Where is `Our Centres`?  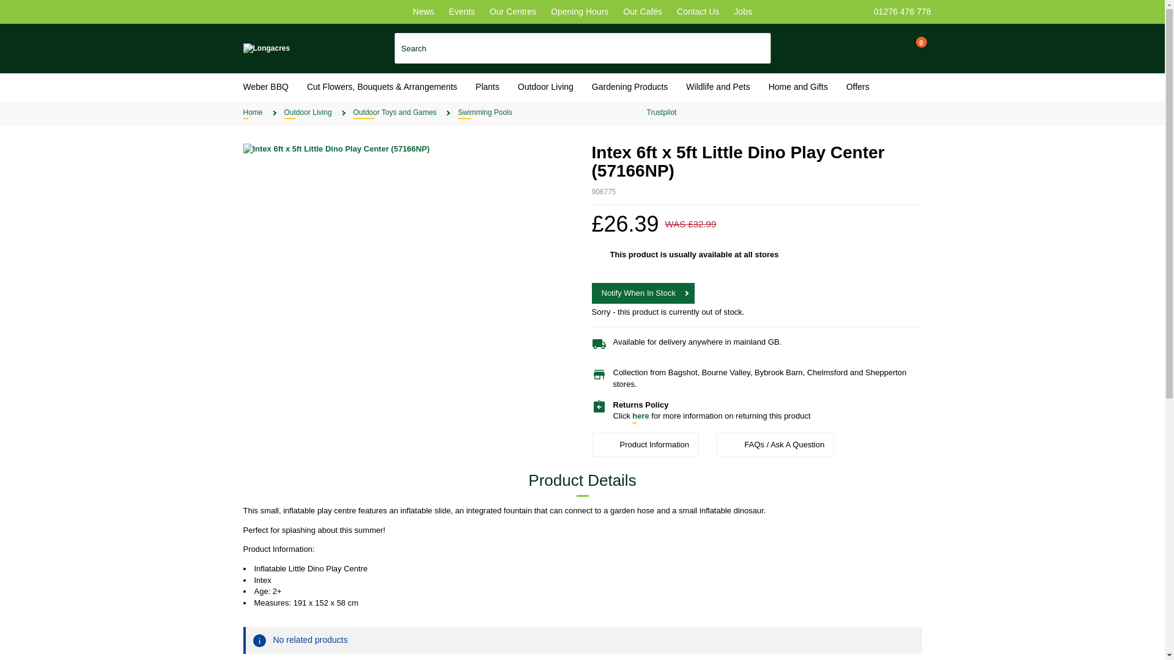
Our Centres is located at coordinates (512, 11).